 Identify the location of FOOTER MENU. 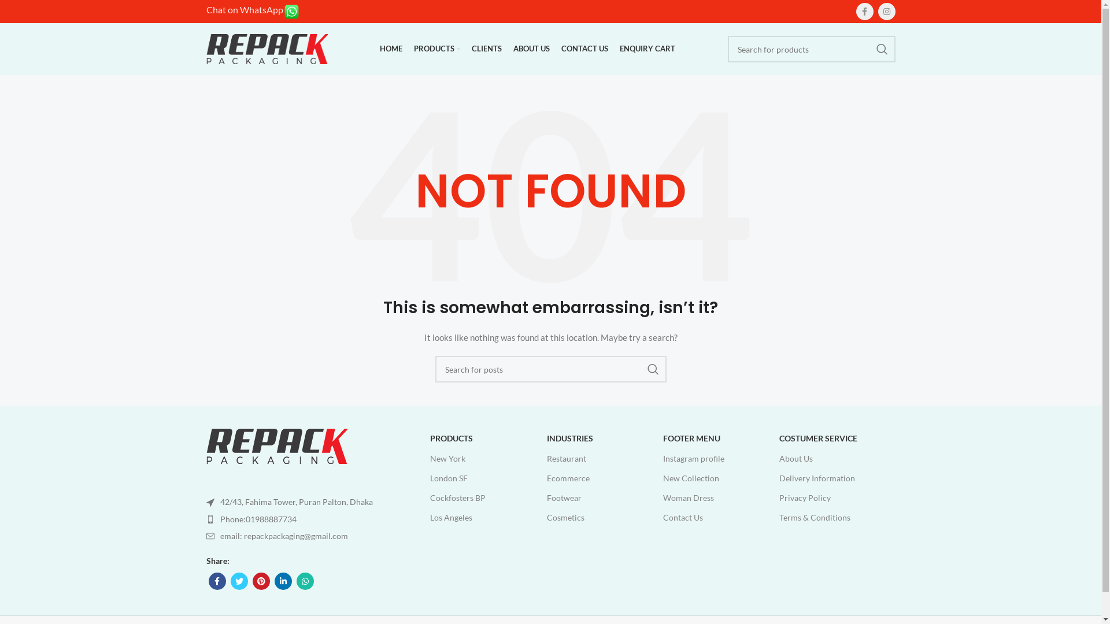
(716, 439).